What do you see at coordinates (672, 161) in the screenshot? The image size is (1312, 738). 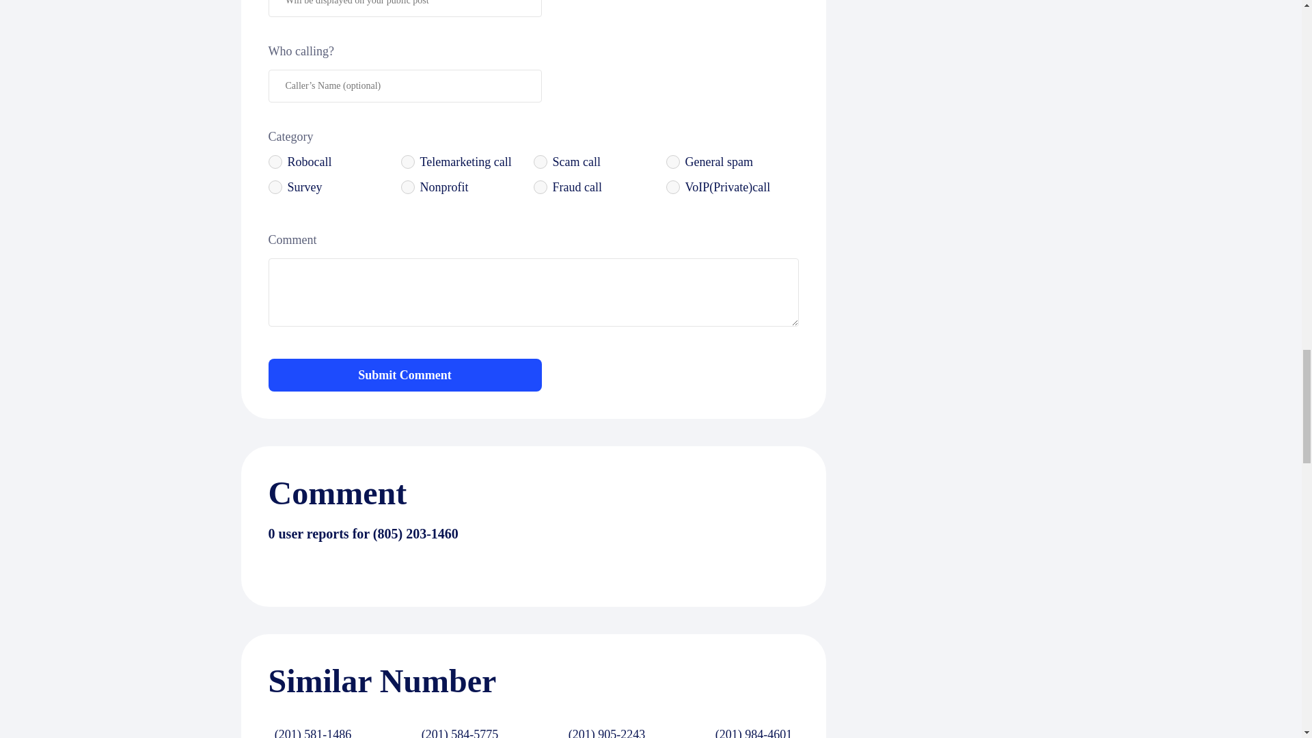 I see `4` at bounding box center [672, 161].